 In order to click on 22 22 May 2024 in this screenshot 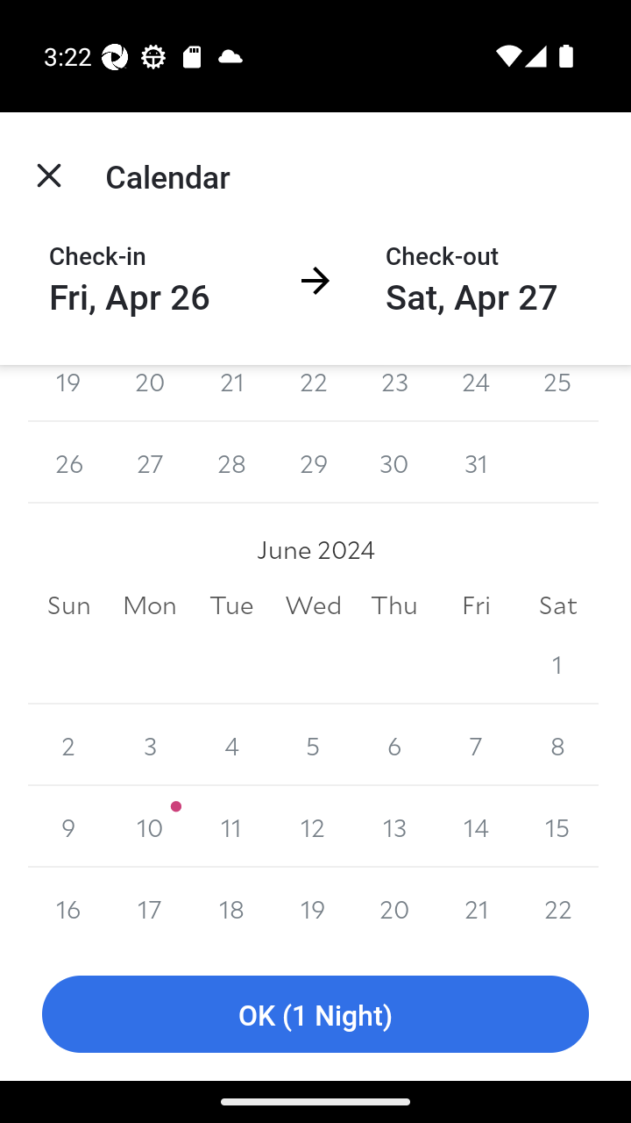, I will do `click(313, 393)`.